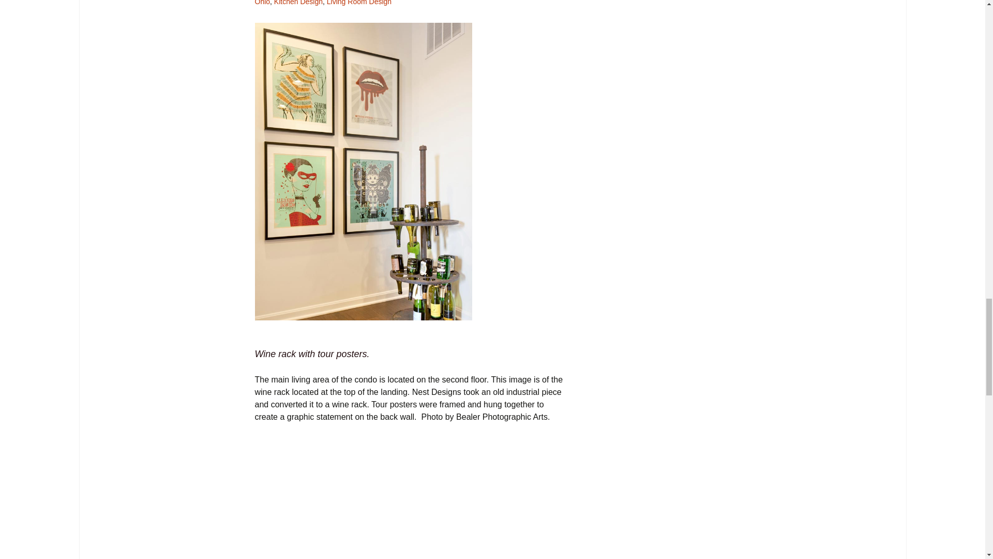 The width and height of the screenshot is (993, 559). What do you see at coordinates (407, 3) in the screenshot?
I see `Interior Designer - Dayton Ohio` at bounding box center [407, 3].